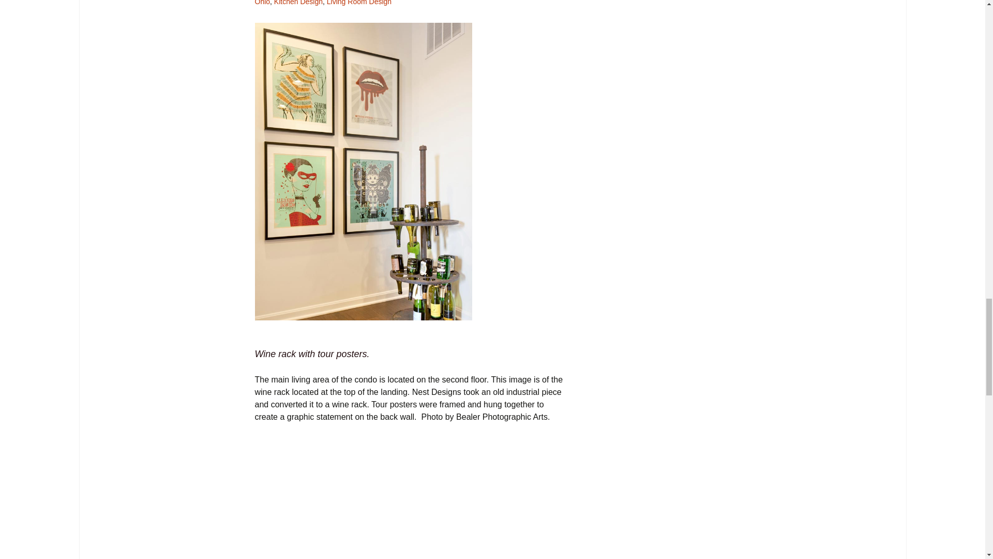 The width and height of the screenshot is (993, 559). What do you see at coordinates (407, 3) in the screenshot?
I see `Interior Designer - Dayton Ohio` at bounding box center [407, 3].